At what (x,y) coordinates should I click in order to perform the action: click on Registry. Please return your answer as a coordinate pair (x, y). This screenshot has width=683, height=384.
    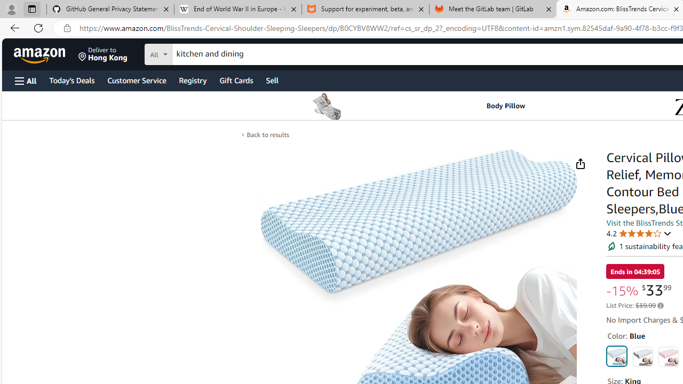
    Looking at the image, I should click on (192, 80).